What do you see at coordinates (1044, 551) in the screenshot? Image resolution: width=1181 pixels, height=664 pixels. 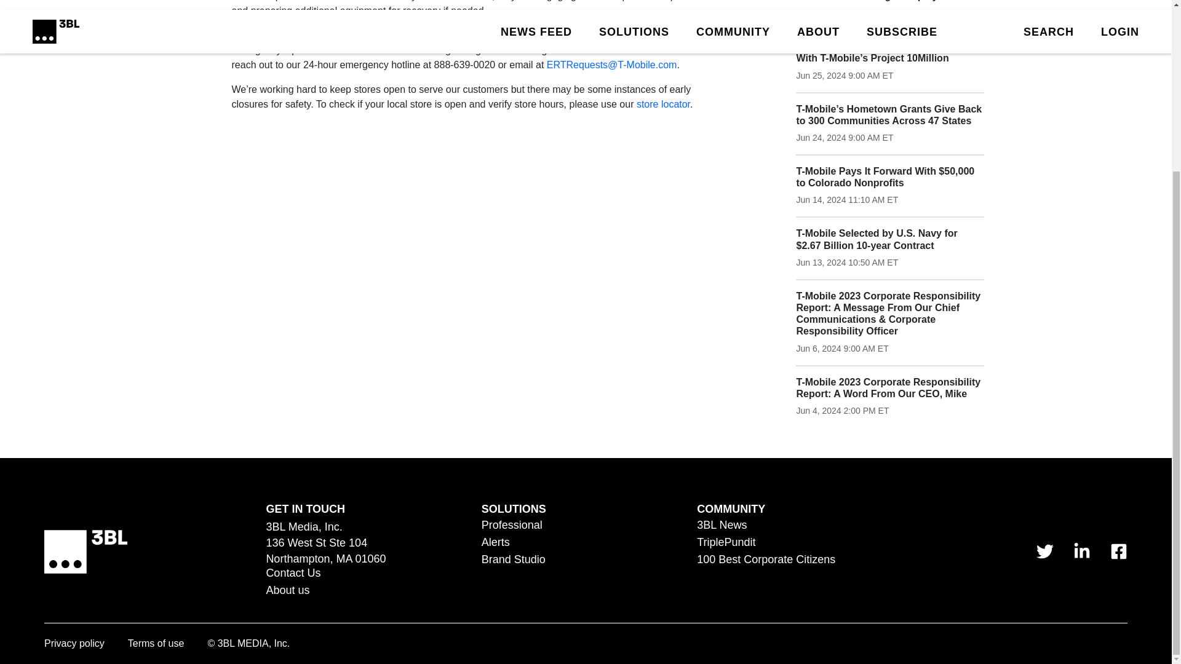 I see `link to 3 B L Media's Twitter` at bounding box center [1044, 551].